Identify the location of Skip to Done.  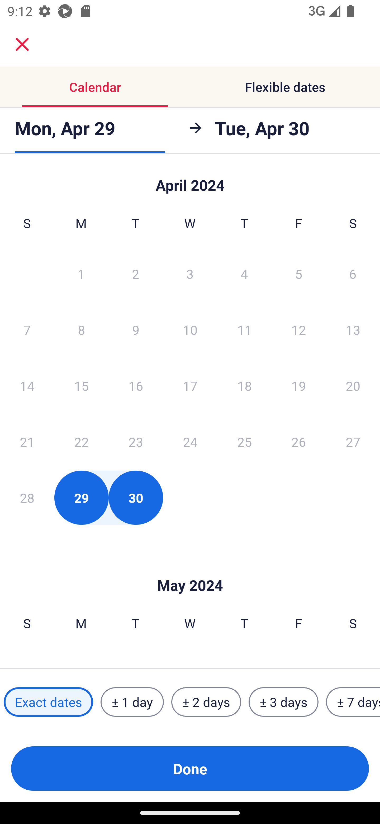
(190, 569).